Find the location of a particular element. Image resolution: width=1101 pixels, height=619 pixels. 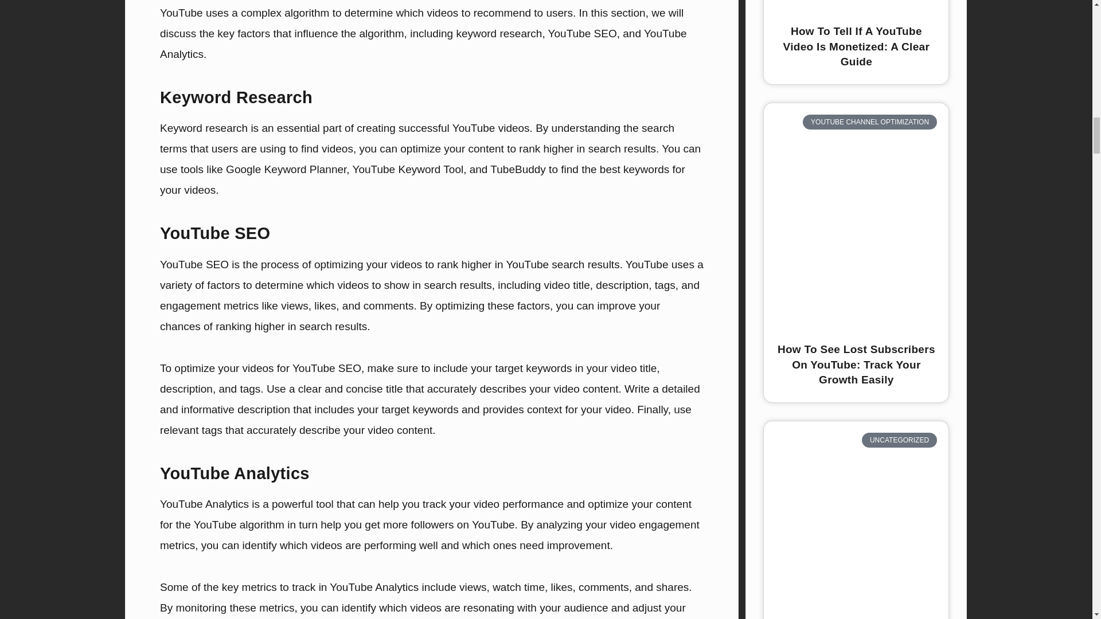

watch is located at coordinates (506, 587).